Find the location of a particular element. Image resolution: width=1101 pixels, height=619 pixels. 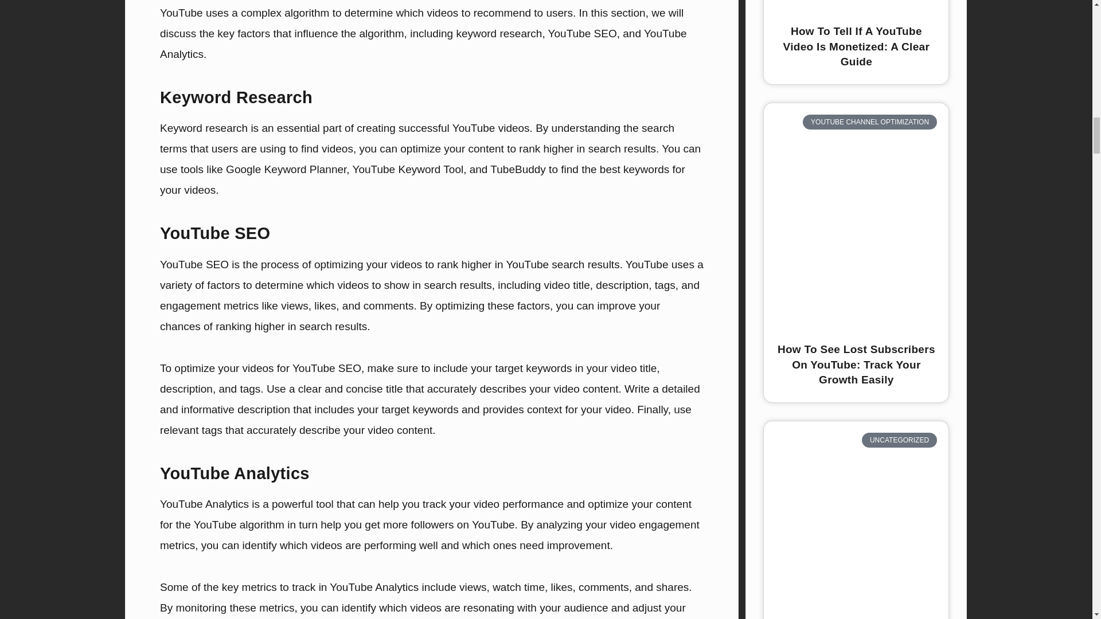

watch is located at coordinates (506, 587).